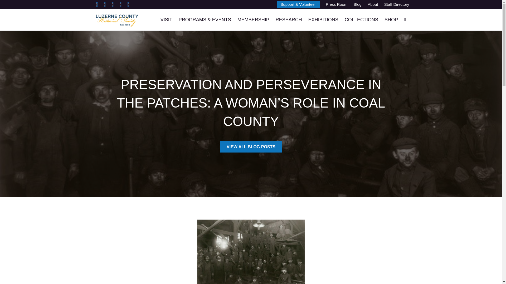 The image size is (506, 284). Describe the element at coordinates (105, 4) in the screenshot. I see `Twitter` at that location.